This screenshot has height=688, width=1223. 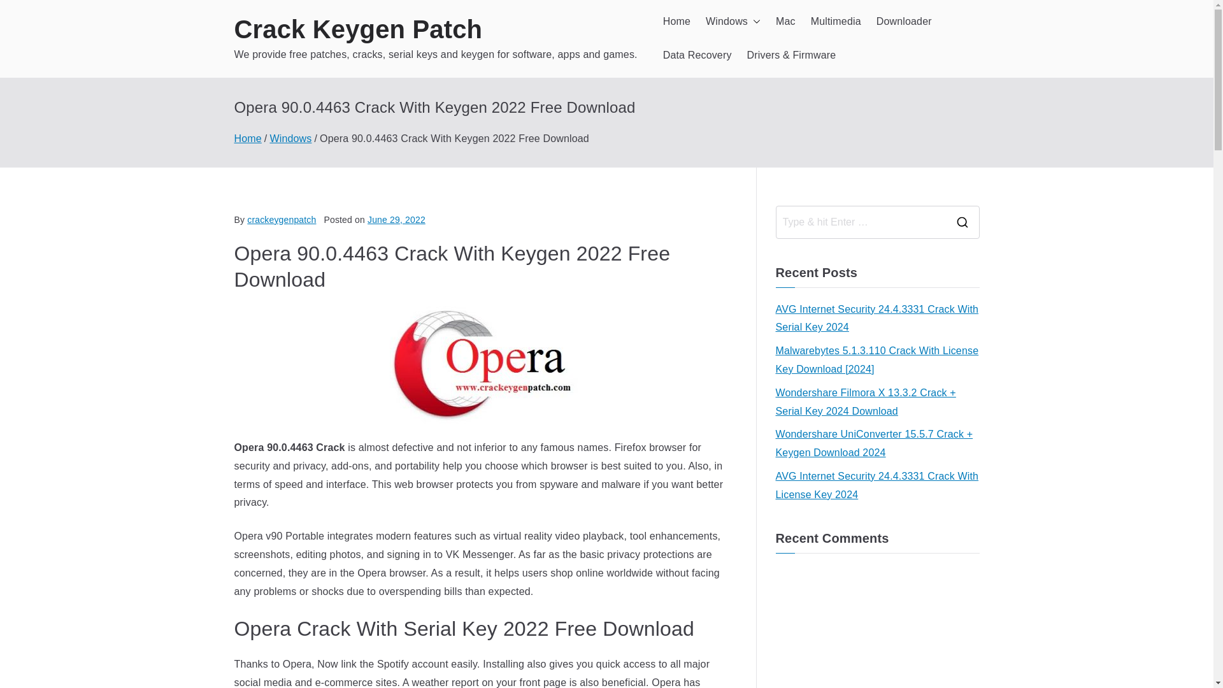 I want to click on Data Recovery, so click(x=697, y=55).